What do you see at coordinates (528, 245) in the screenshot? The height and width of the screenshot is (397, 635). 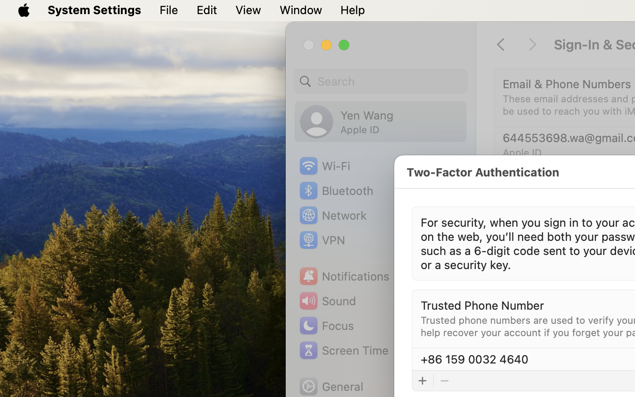 I see `Password` at bounding box center [528, 245].